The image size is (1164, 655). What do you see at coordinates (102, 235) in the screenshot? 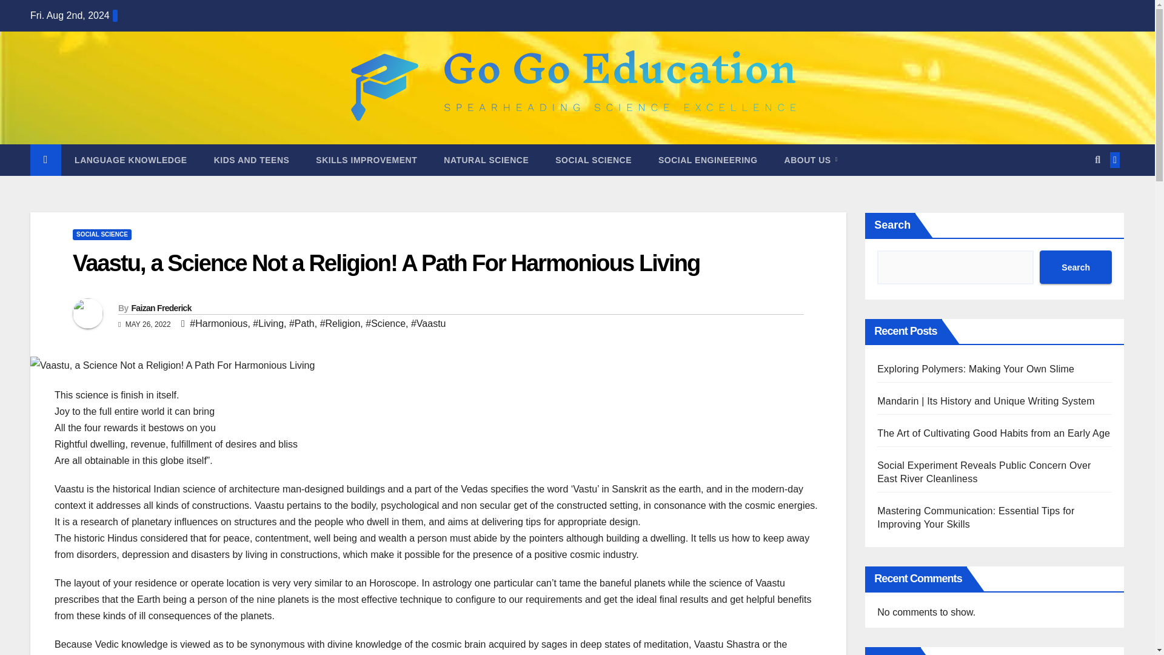
I see `SOCIAL SCIENCE` at bounding box center [102, 235].